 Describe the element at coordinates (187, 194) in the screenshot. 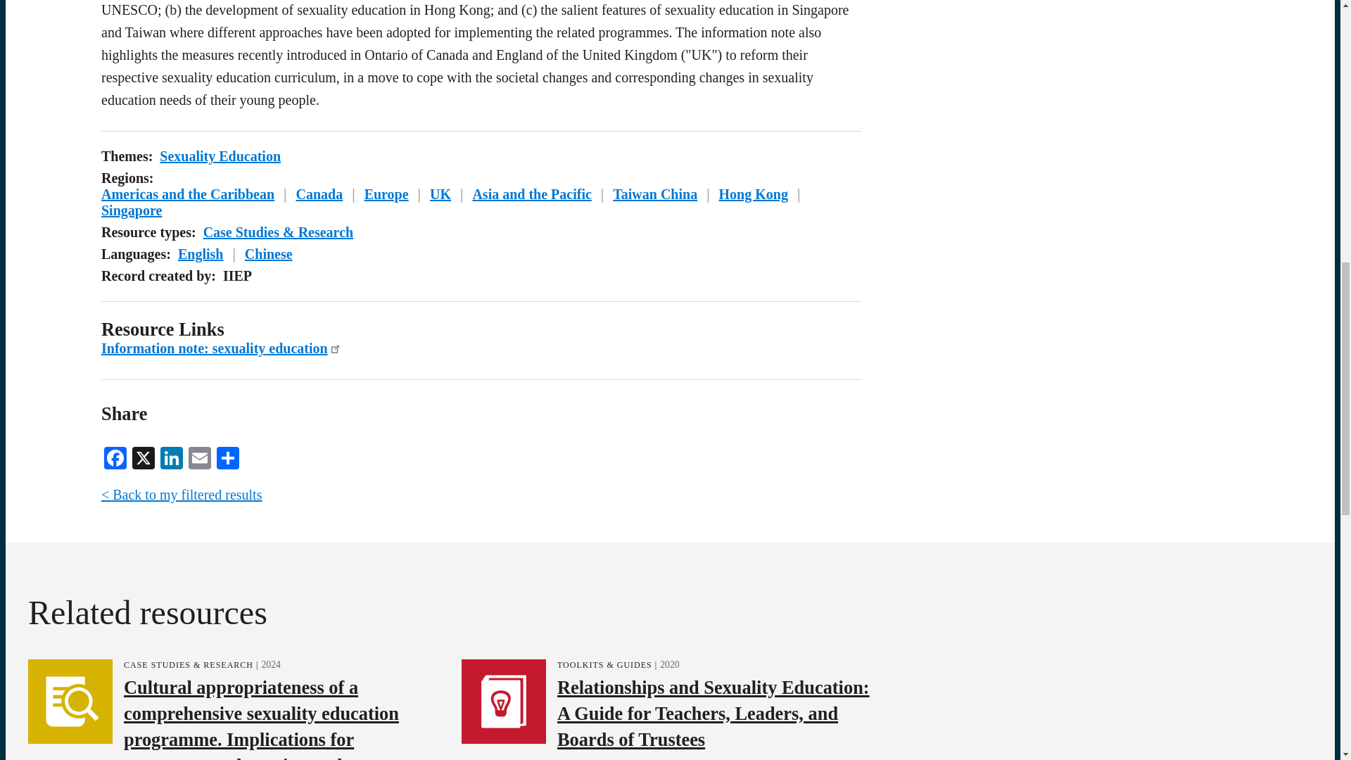

I see `Americas and the Caribbean` at that location.